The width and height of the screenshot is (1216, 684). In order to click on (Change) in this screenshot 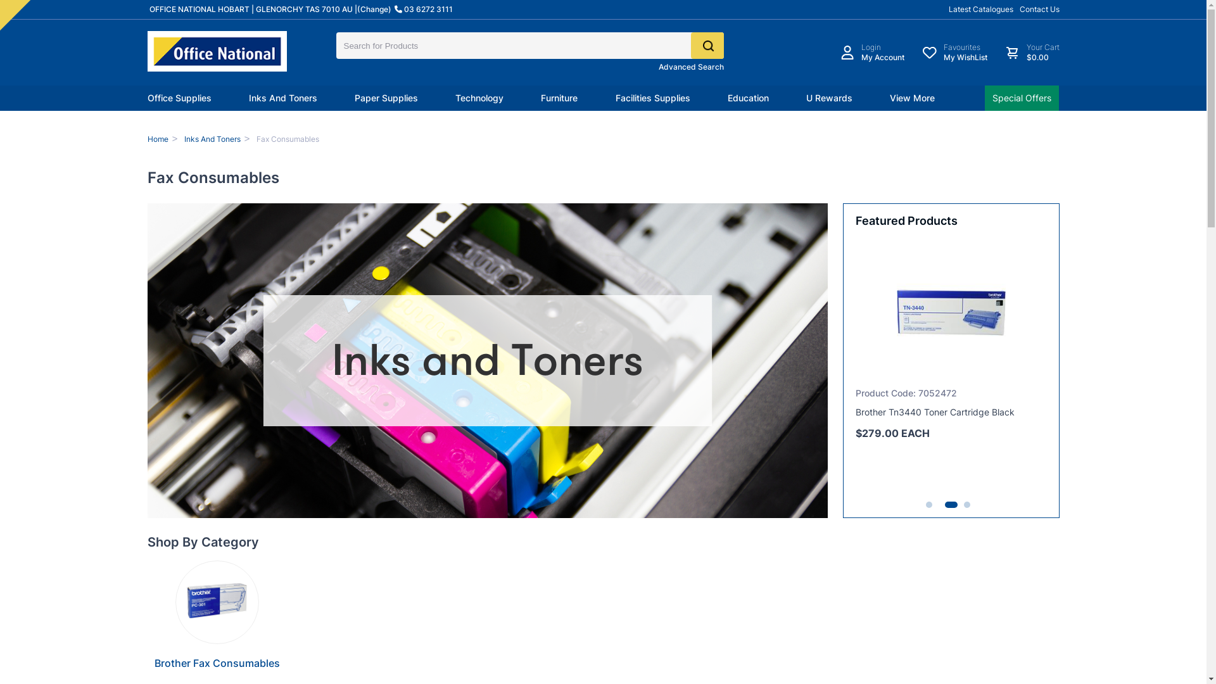, I will do `click(374, 9)`.